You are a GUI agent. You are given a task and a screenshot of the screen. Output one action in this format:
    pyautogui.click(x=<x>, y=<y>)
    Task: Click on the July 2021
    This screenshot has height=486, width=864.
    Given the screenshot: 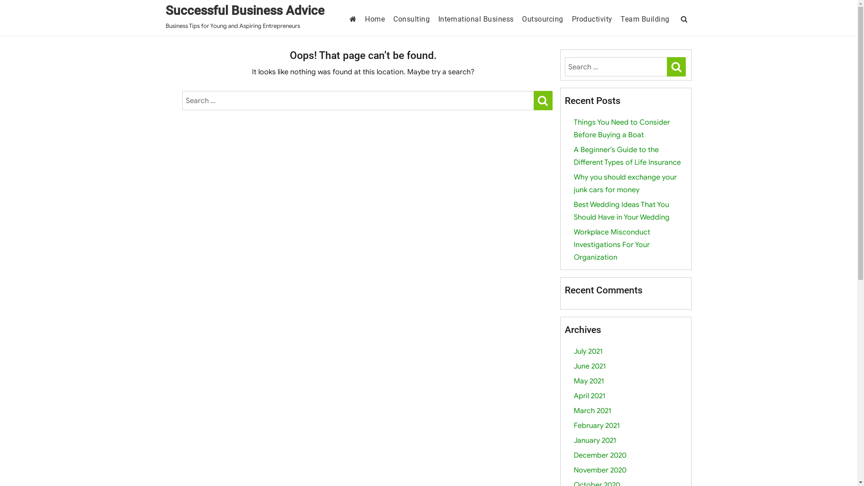 What is the action you would take?
    pyautogui.click(x=588, y=351)
    